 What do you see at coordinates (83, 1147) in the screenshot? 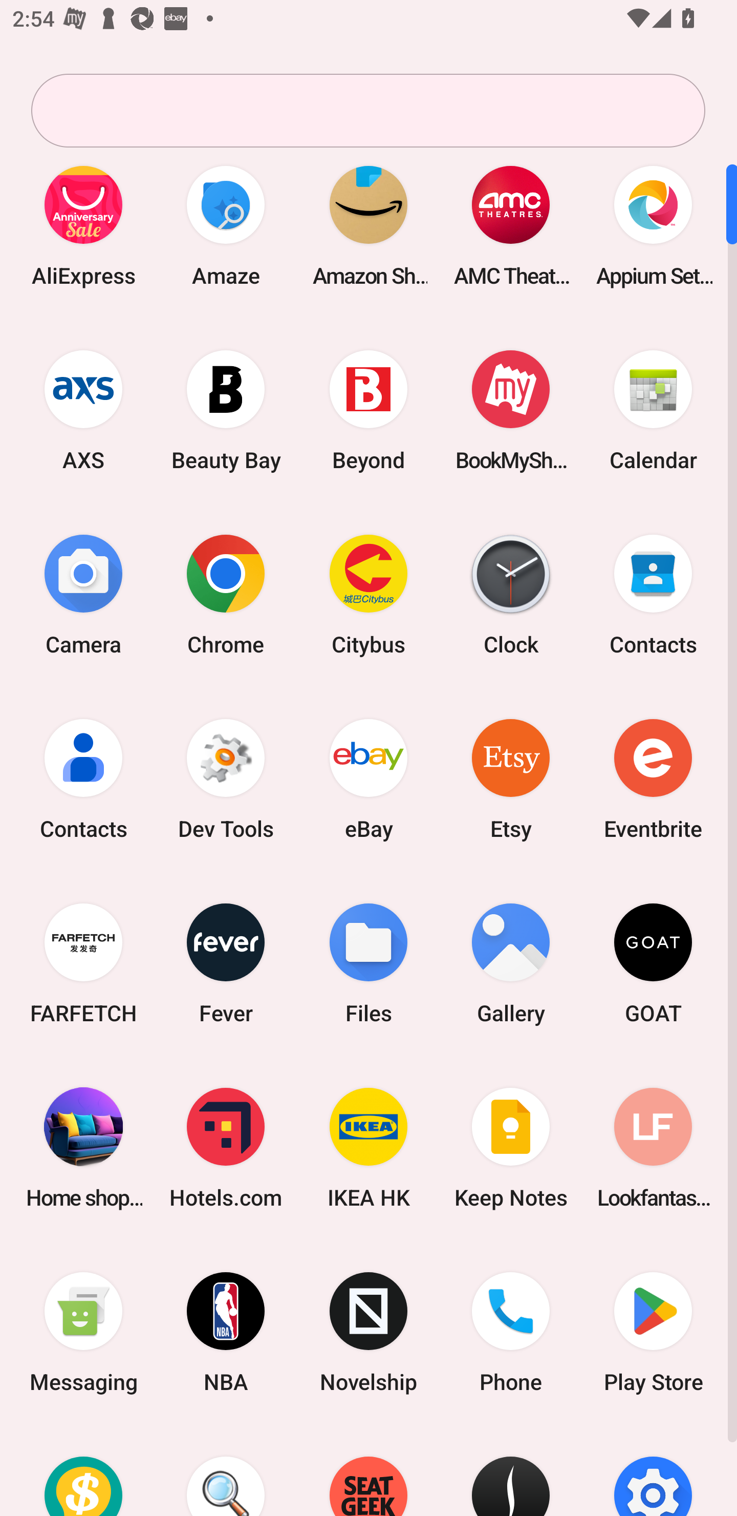
I see `Home shopping` at bounding box center [83, 1147].